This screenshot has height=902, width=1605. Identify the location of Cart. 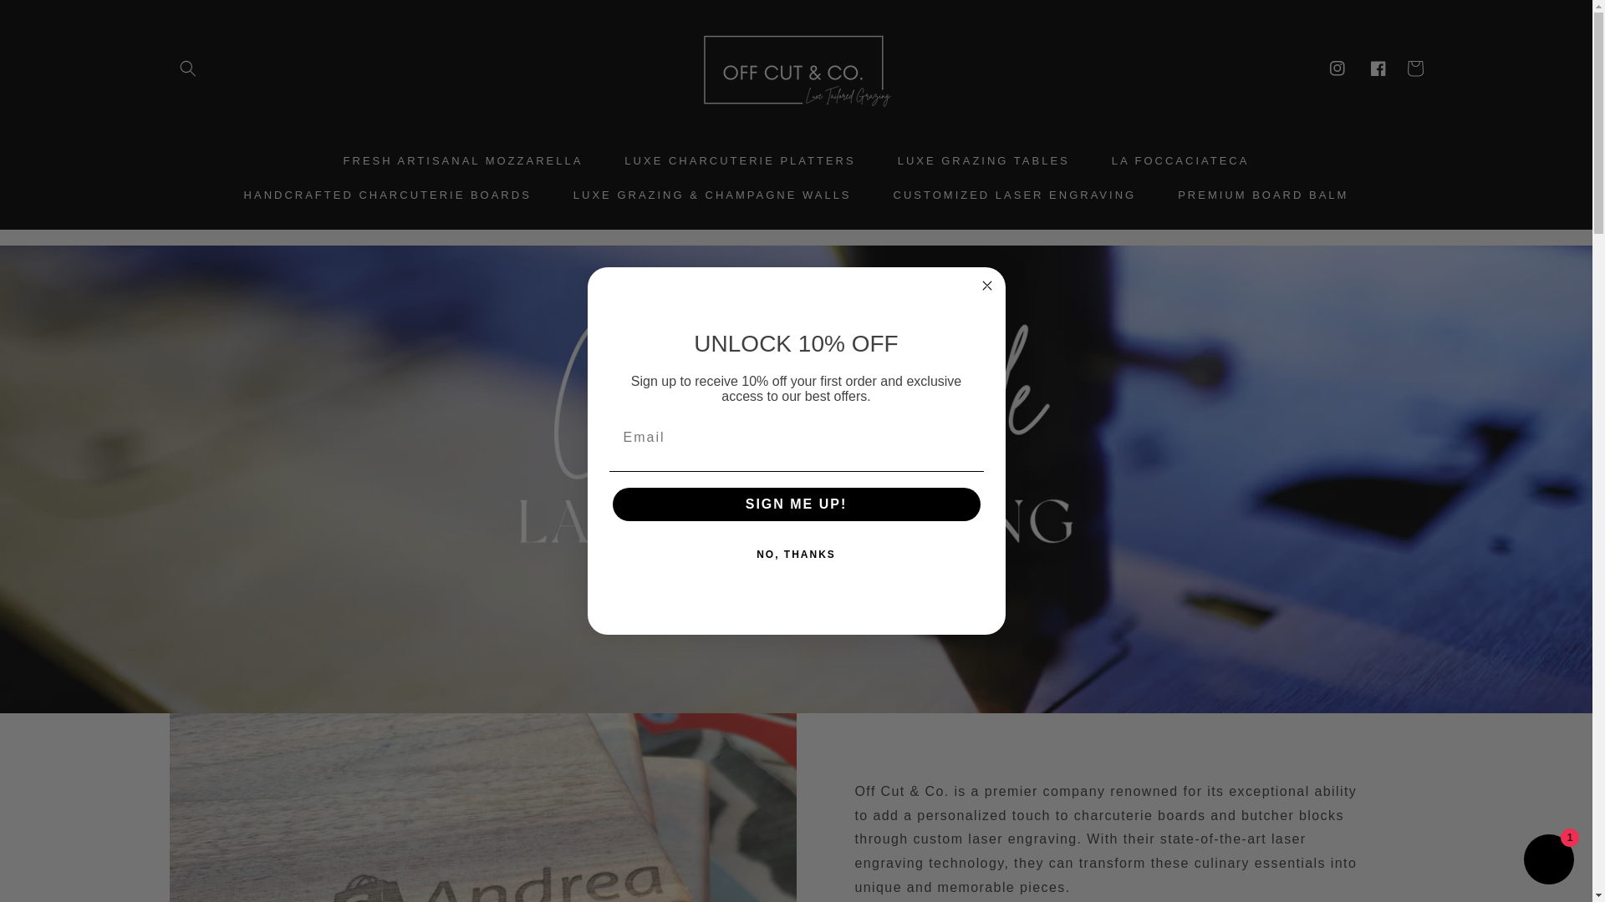
(1414, 68).